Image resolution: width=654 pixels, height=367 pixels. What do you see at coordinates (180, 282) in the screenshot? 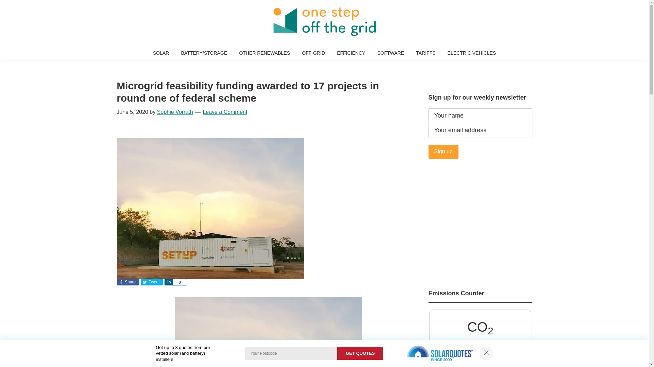
I see `0` at bounding box center [180, 282].